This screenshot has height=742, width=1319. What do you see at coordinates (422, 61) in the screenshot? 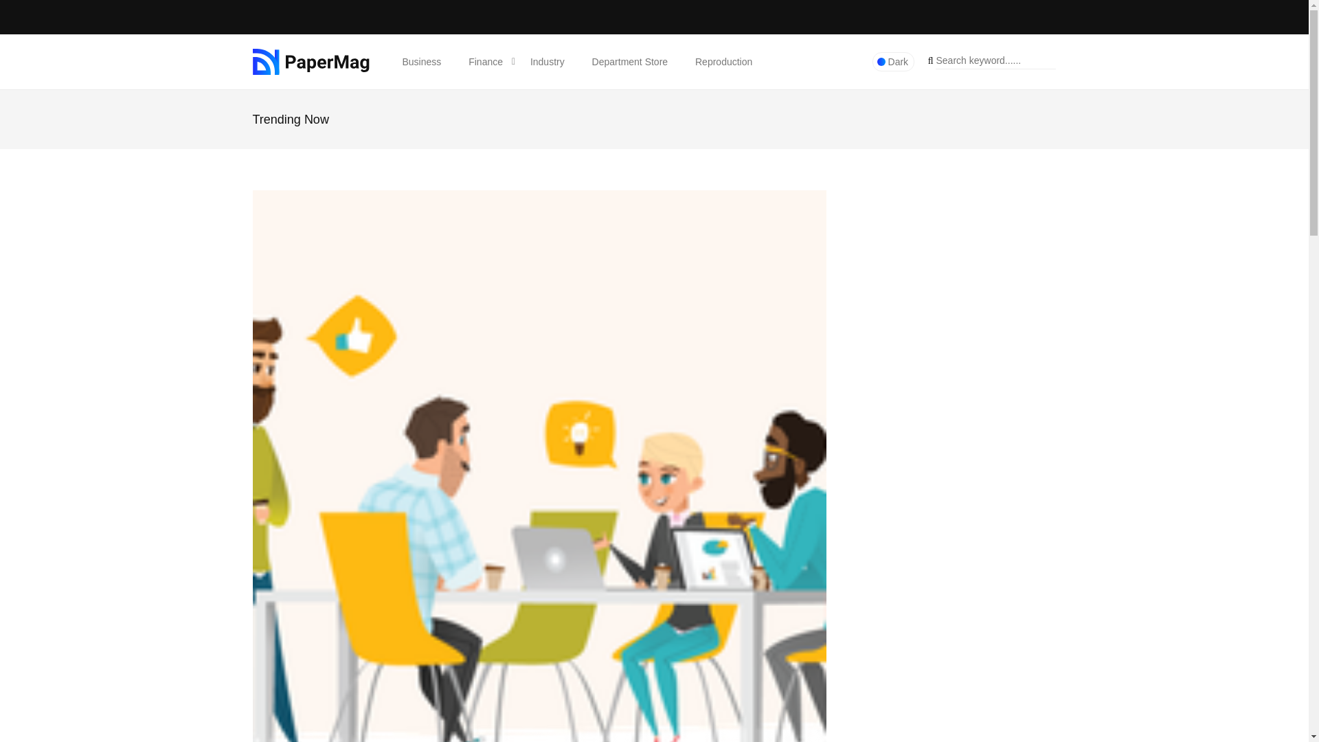
I see `Business` at bounding box center [422, 61].